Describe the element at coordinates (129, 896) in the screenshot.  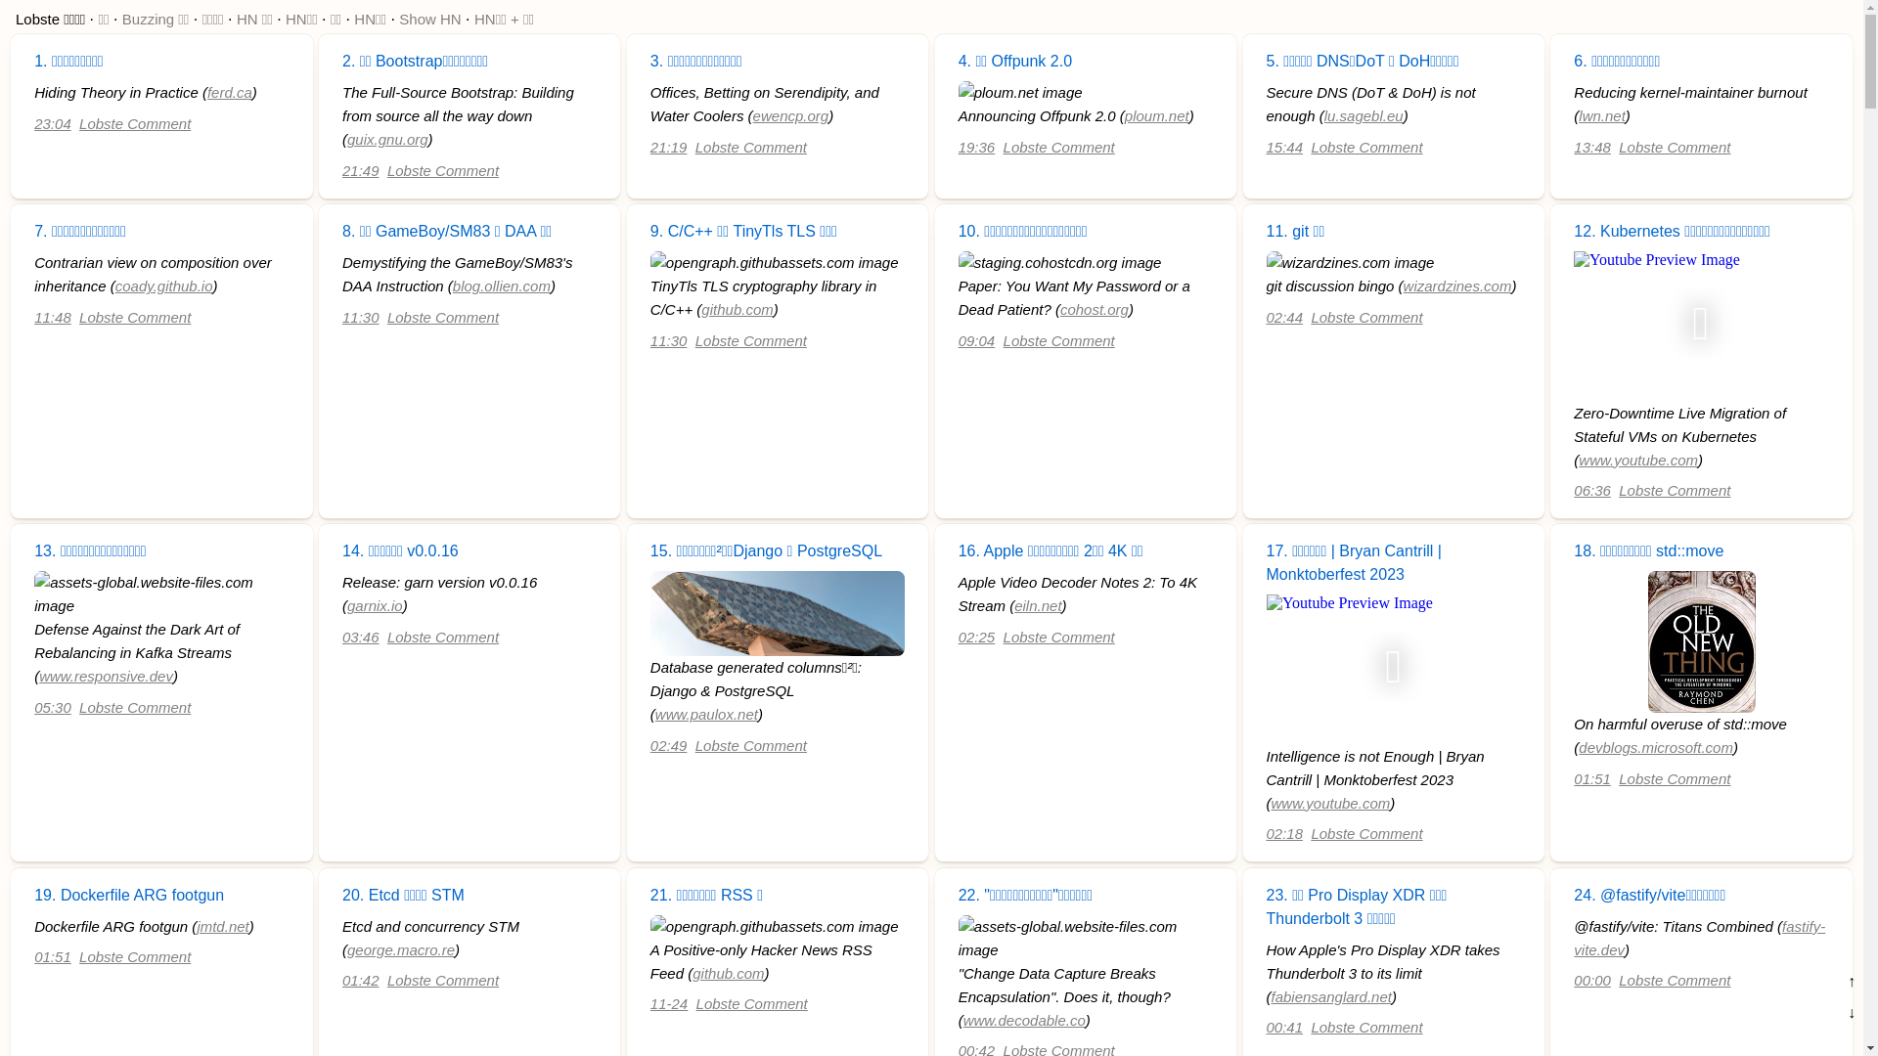
I see `19. Dockerfile ARG footgun` at that location.